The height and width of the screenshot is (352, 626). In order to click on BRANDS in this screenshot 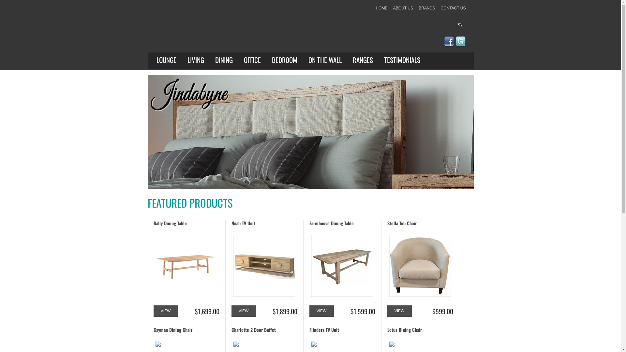, I will do `click(427, 8)`.